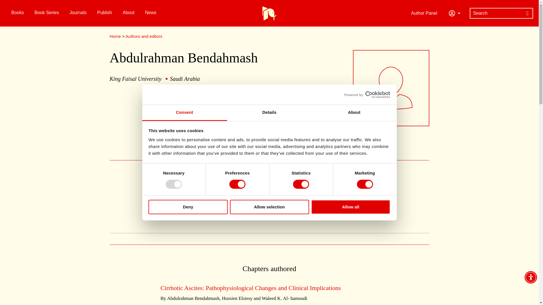 The height and width of the screenshot is (305, 543). I want to click on Details, so click(269, 113).